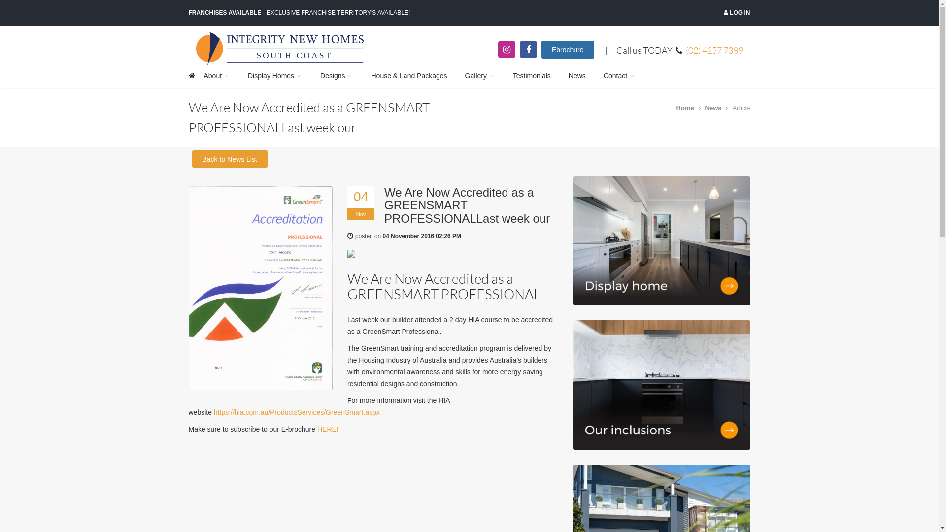  What do you see at coordinates (685, 108) in the screenshot?
I see `Home` at bounding box center [685, 108].